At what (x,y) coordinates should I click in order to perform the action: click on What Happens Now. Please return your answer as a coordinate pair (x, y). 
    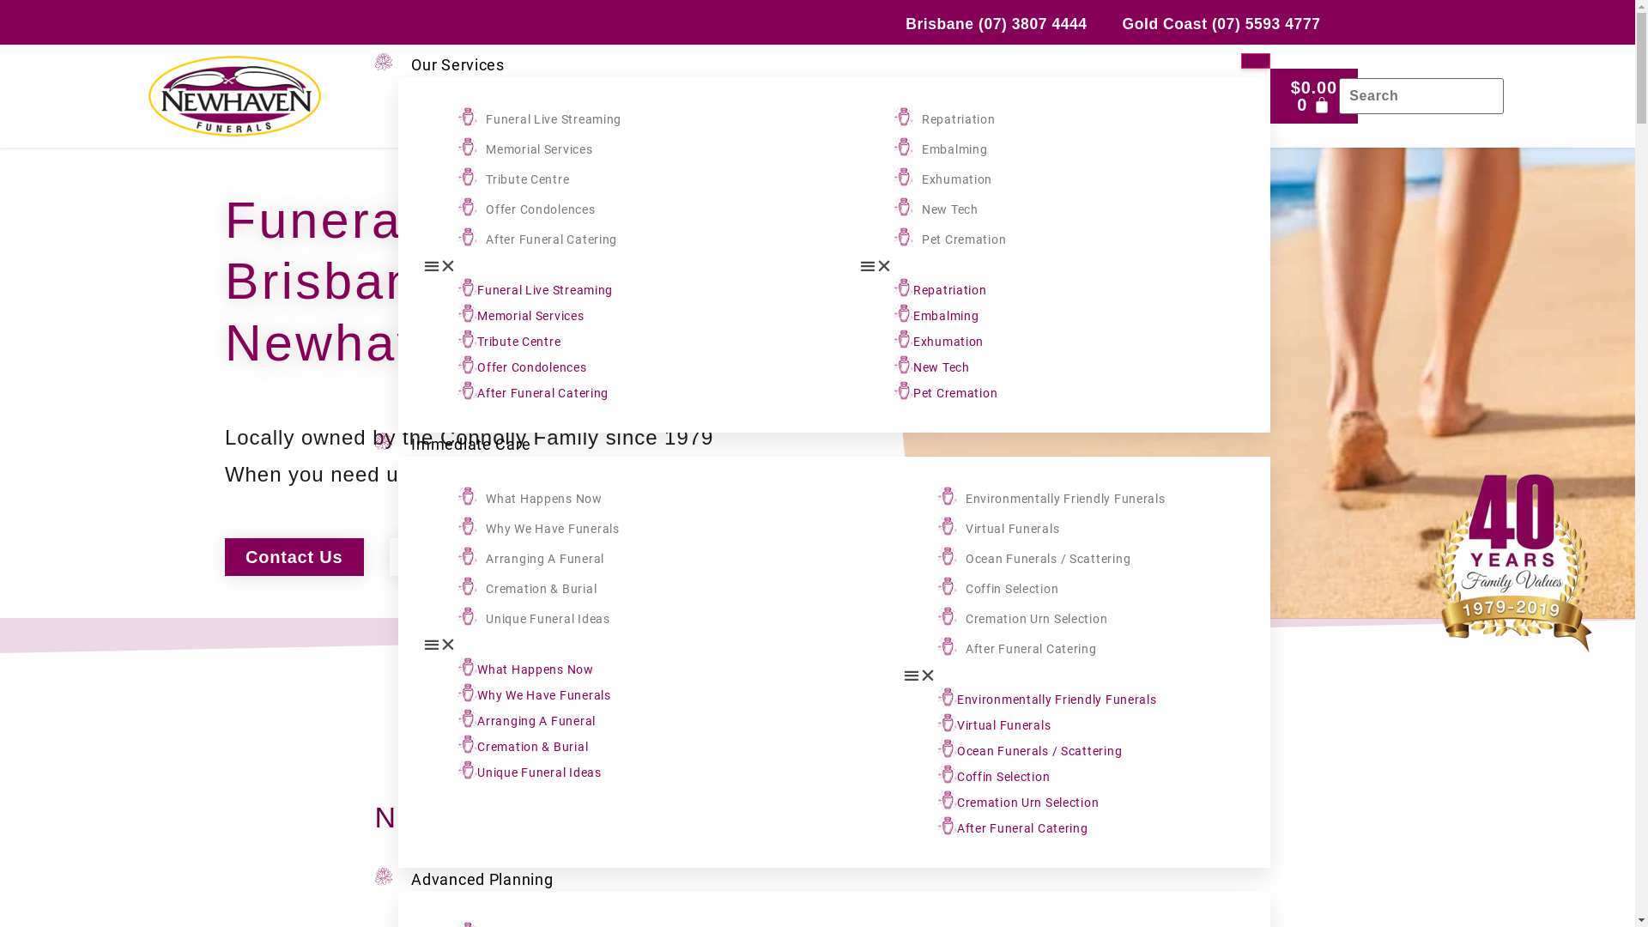
    Looking at the image, I should click on (536, 670).